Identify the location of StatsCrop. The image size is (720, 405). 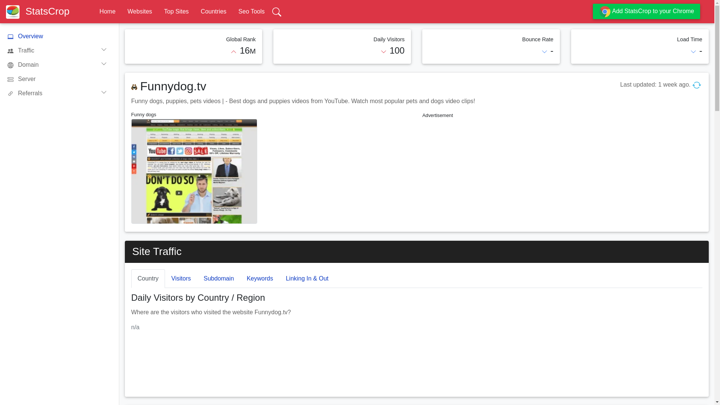
(40, 11).